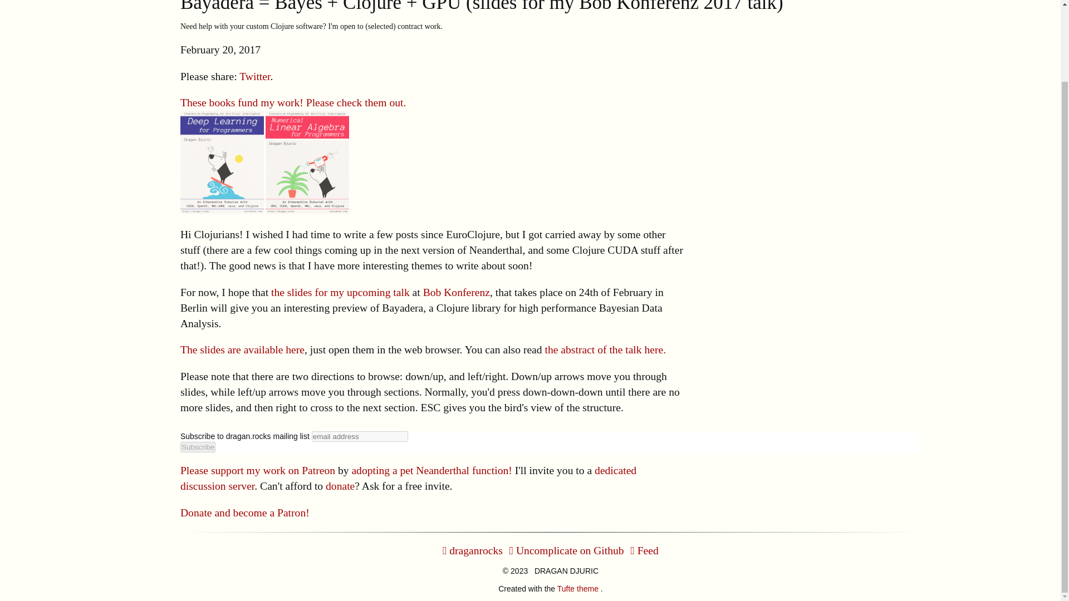 The image size is (1069, 601). I want to click on the slides for my upcoming talk, so click(340, 292).